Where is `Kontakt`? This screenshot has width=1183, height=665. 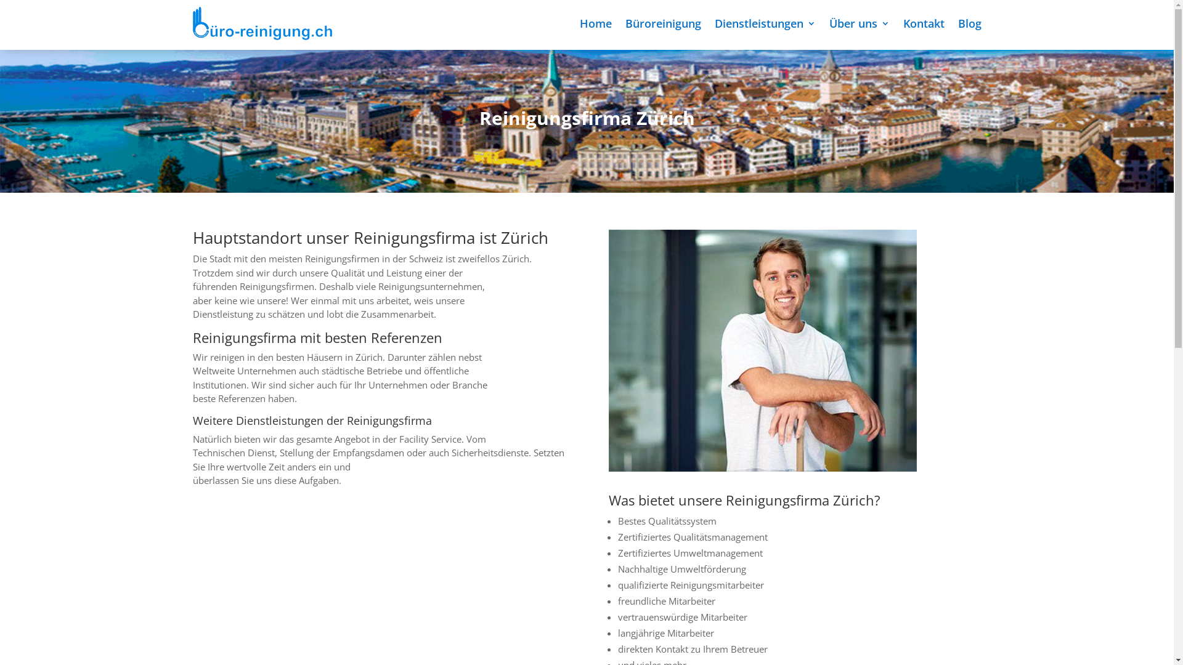 Kontakt is located at coordinates (924, 23).